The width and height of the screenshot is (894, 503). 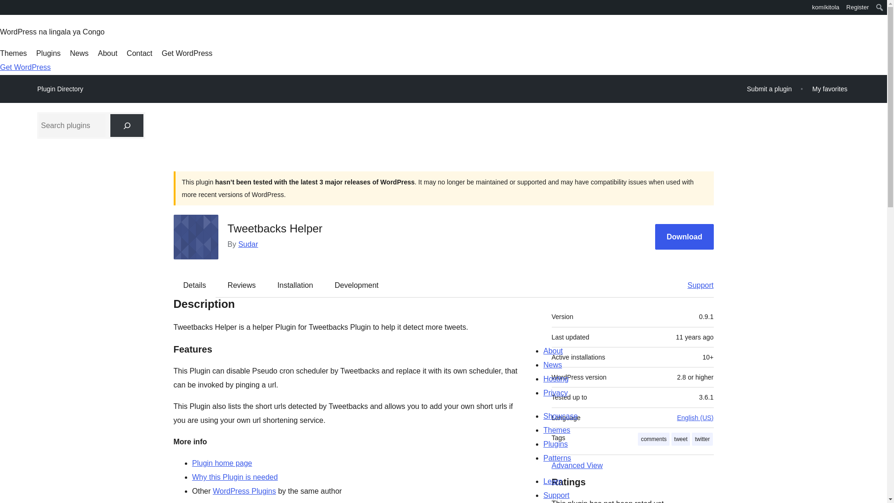 What do you see at coordinates (357, 285) in the screenshot?
I see `Development` at bounding box center [357, 285].